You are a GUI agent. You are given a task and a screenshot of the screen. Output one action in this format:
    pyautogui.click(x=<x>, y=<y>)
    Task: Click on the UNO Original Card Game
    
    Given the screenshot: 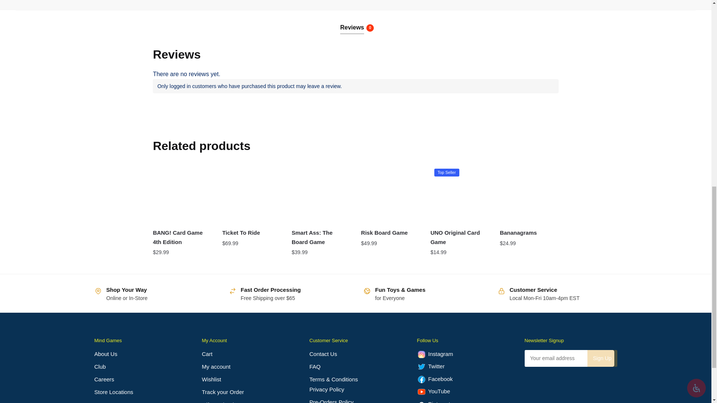 What is the action you would take?
    pyautogui.click(x=460, y=194)
    